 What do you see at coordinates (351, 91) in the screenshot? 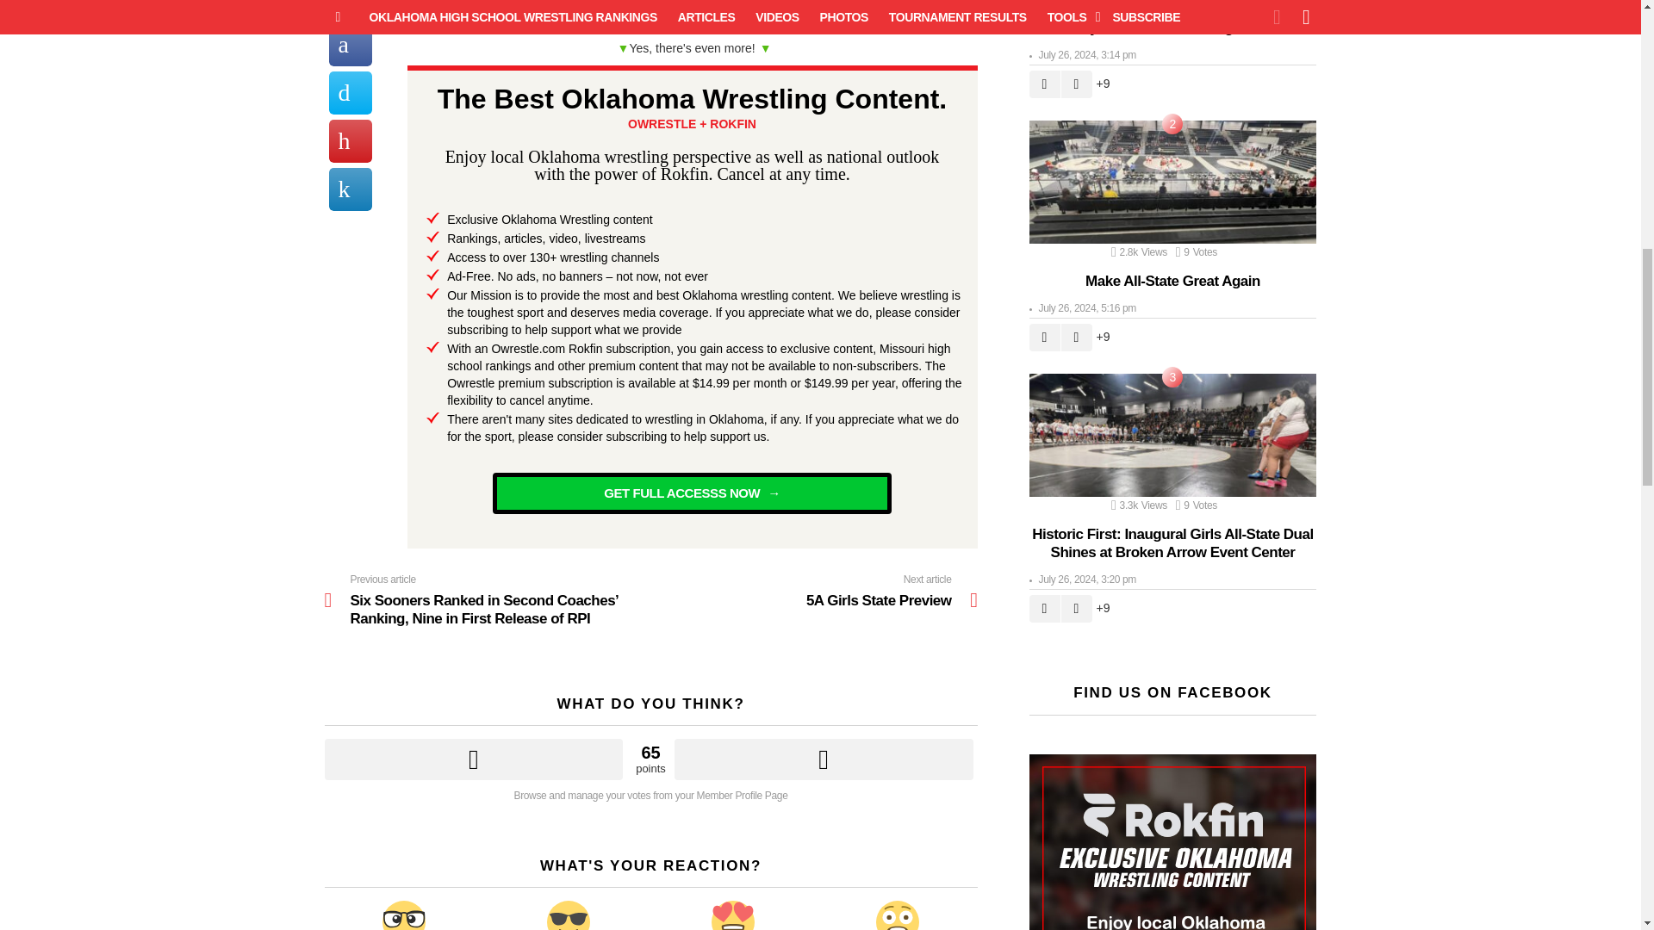
I see `Share on LinkedIn` at bounding box center [351, 91].